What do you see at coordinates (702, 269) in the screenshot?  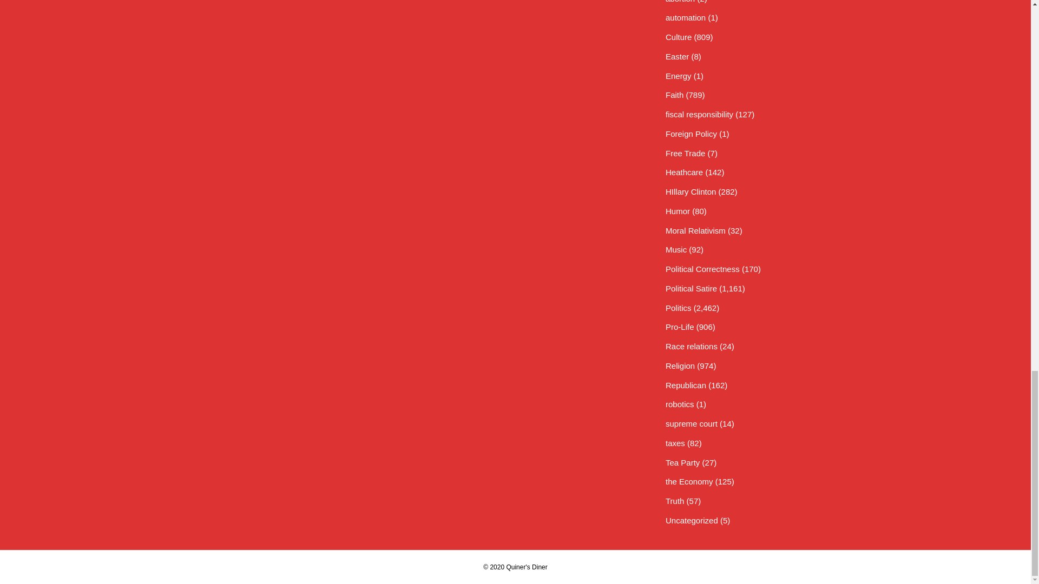 I see `Political Correctness` at bounding box center [702, 269].